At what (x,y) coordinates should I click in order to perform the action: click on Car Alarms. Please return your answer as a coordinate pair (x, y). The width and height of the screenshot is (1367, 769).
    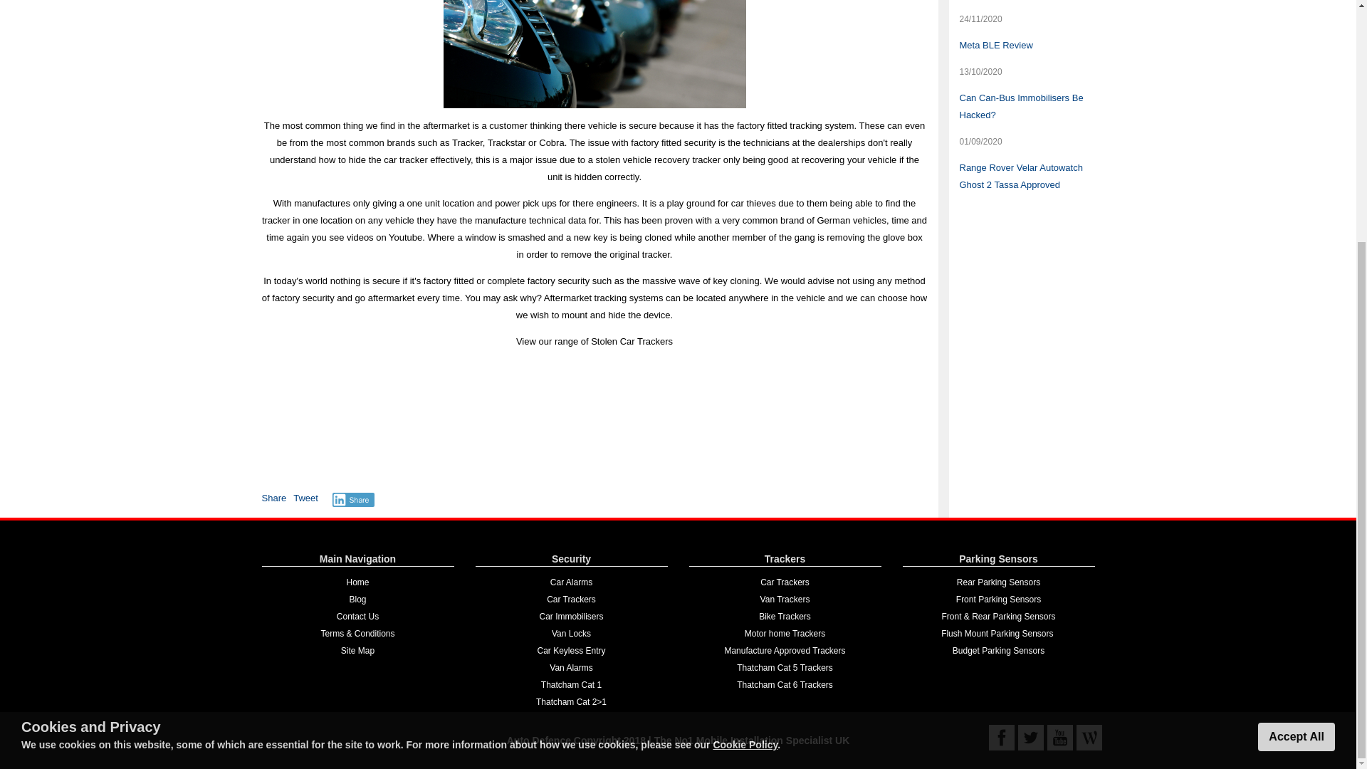
    Looking at the image, I should click on (571, 582).